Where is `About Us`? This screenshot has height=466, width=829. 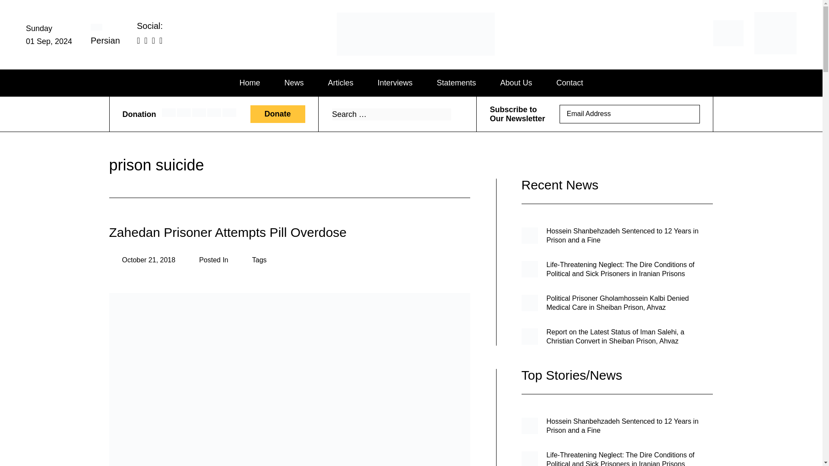 About Us is located at coordinates (516, 83).